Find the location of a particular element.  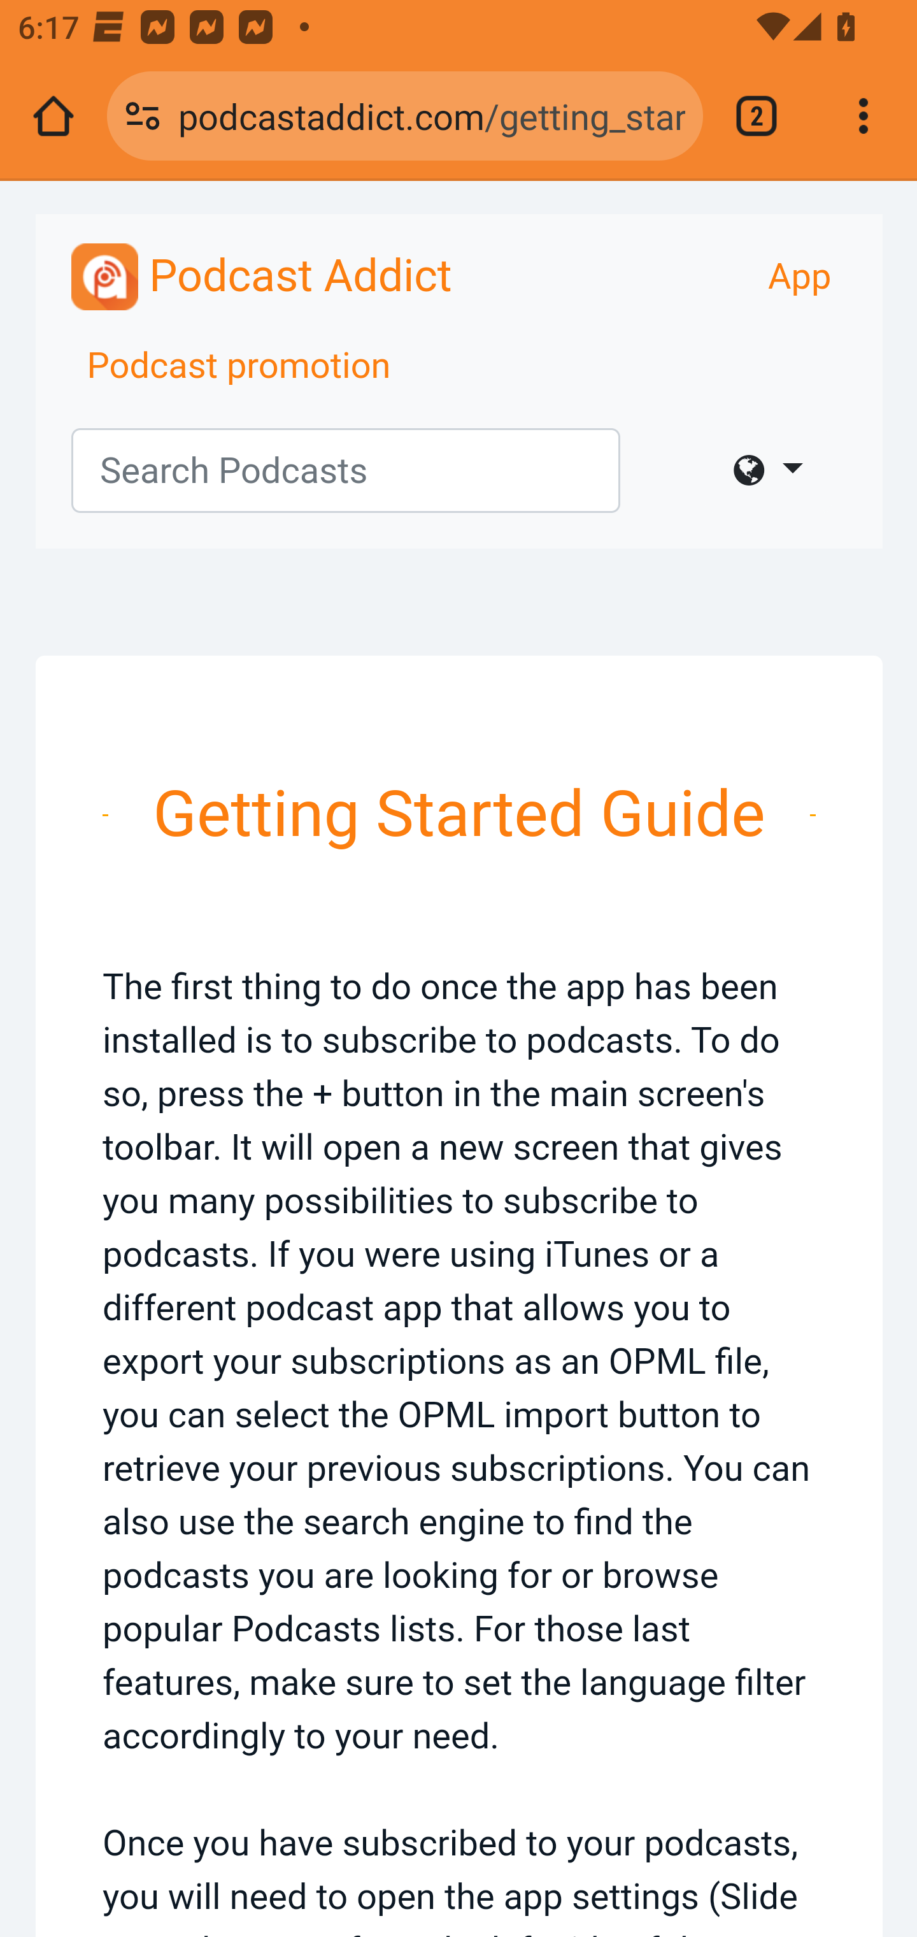

Switch or close tabs is located at coordinates (757, 116).